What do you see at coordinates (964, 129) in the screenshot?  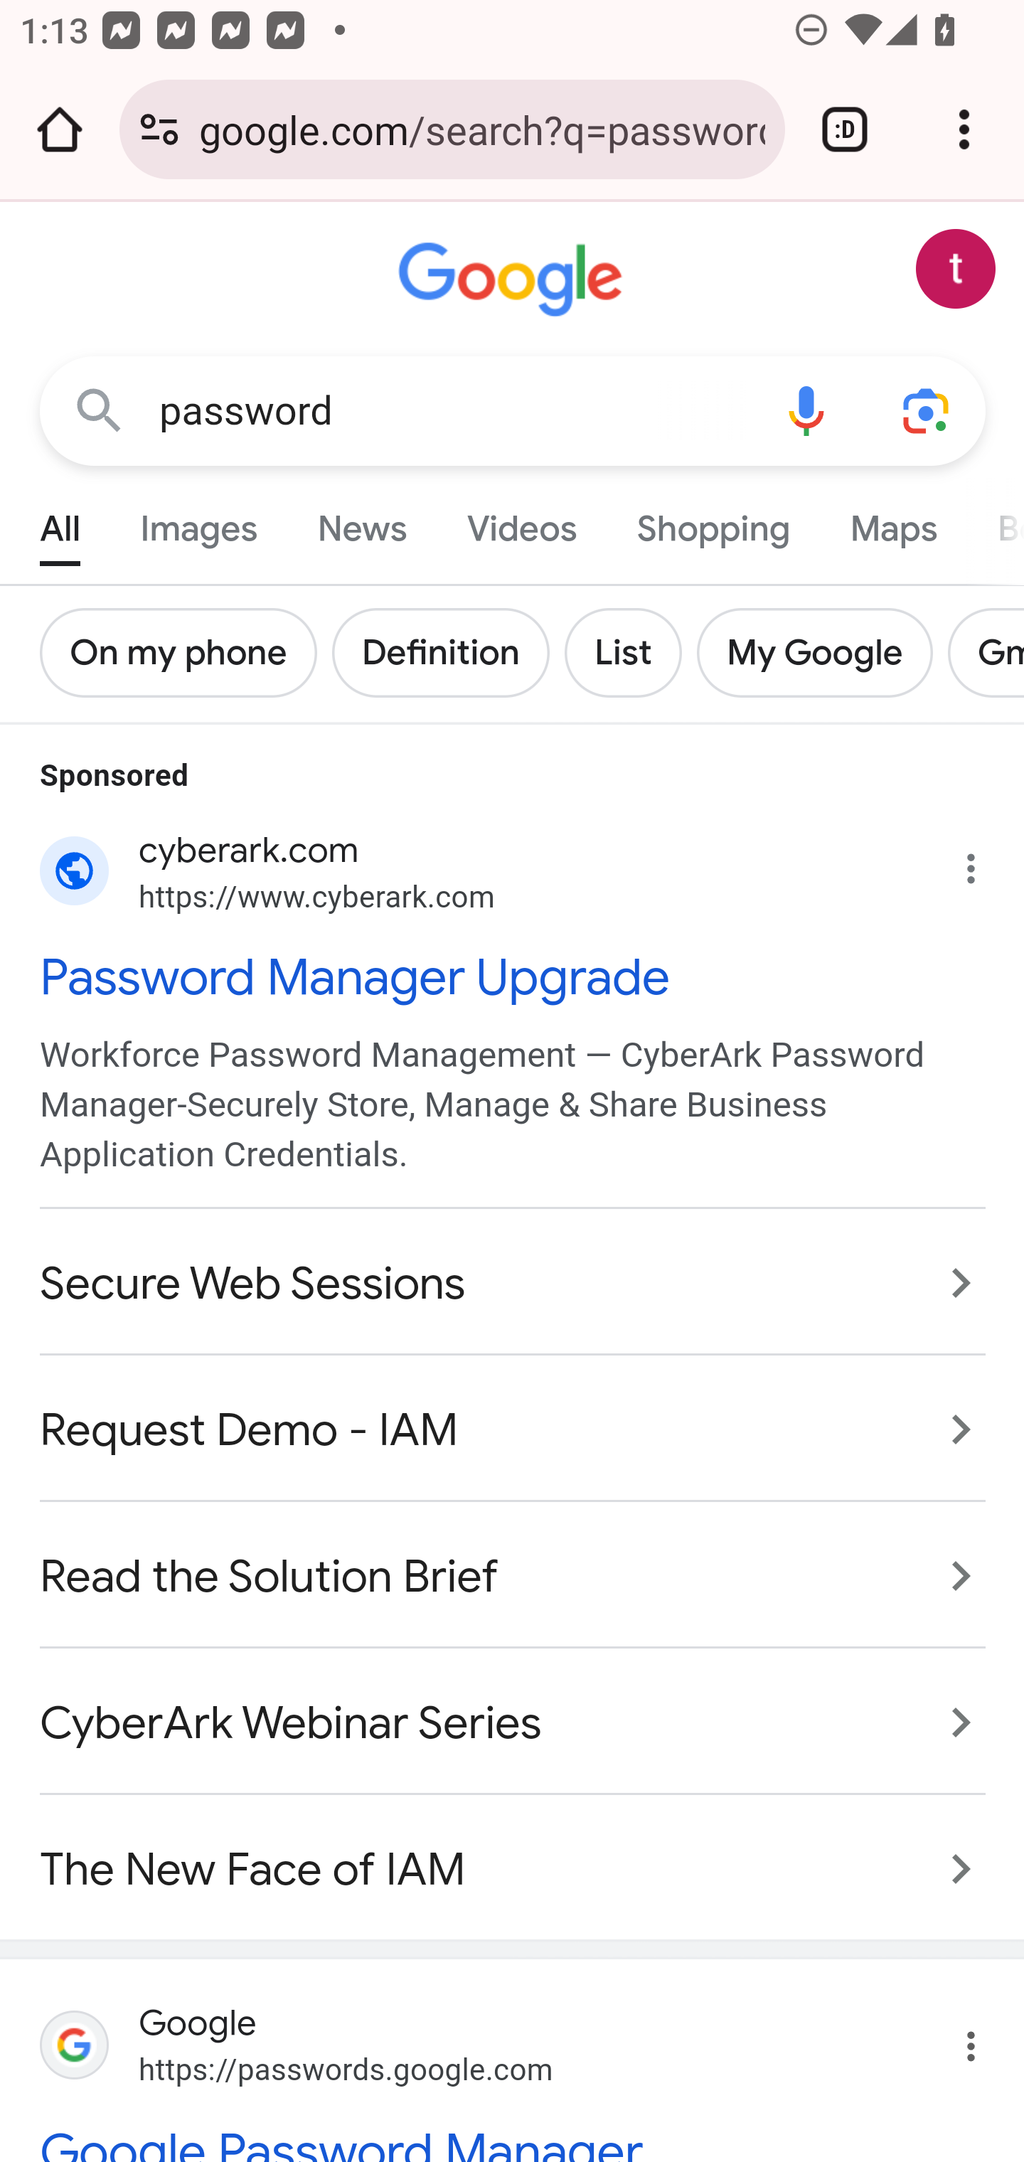 I see `Customize and control Google Chrome` at bounding box center [964, 129].